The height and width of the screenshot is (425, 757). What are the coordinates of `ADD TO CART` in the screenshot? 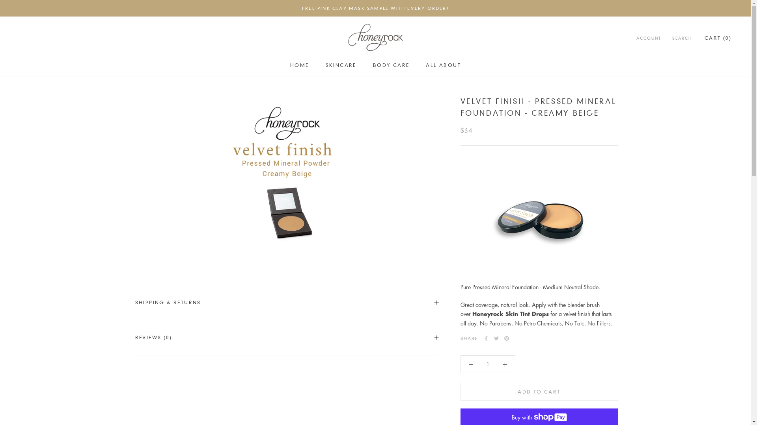 It's located at (539, 392).